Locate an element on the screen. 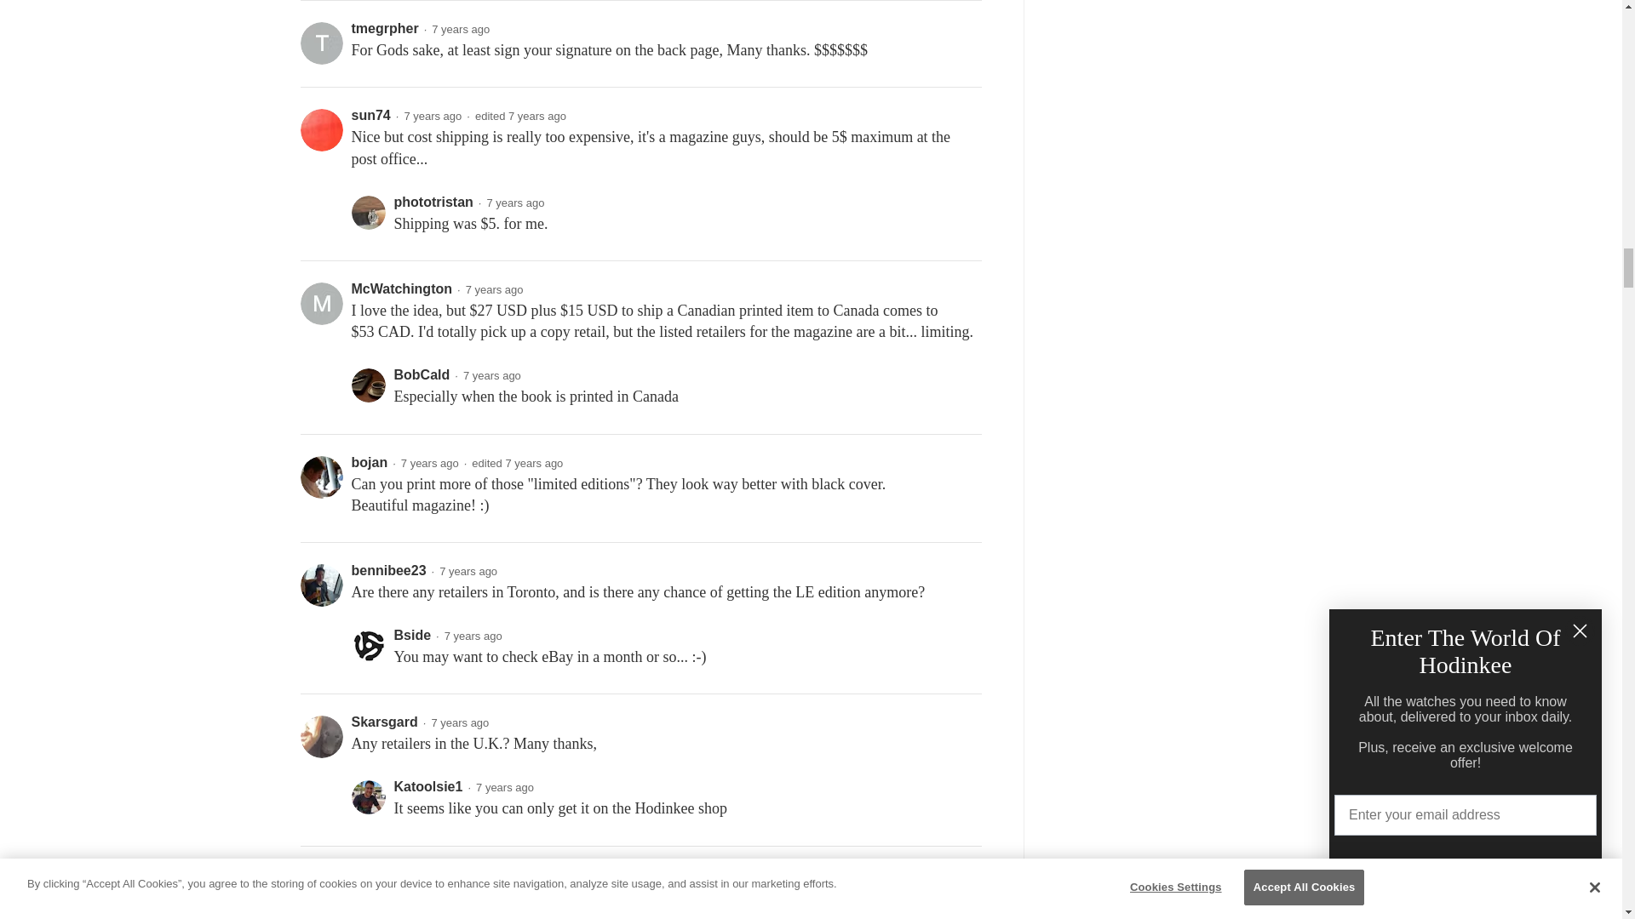 The width and height of the screenshot is (1635, 919). 2017-09-23 21:59 is located at coordinates (514, 203).